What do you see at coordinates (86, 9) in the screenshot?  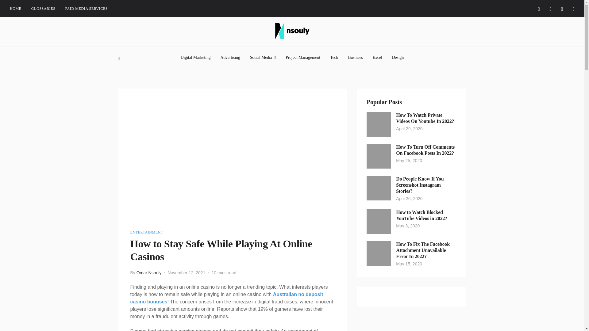 I see `PAID MEDIA SERVICES` at bounding box center [86, 9].